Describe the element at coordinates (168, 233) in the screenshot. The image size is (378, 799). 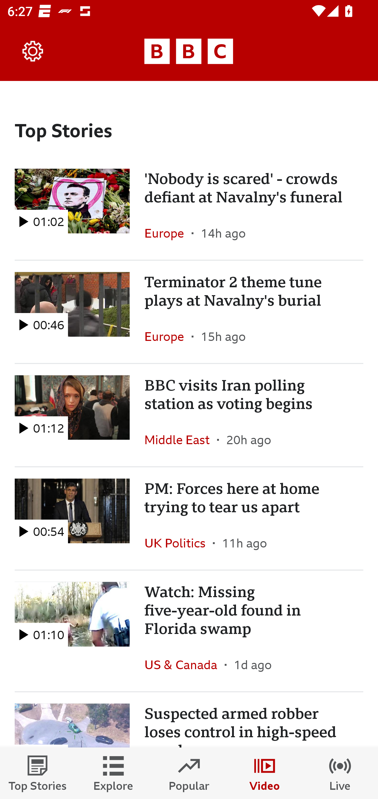
I see `Europe In the section Europe` at that location.